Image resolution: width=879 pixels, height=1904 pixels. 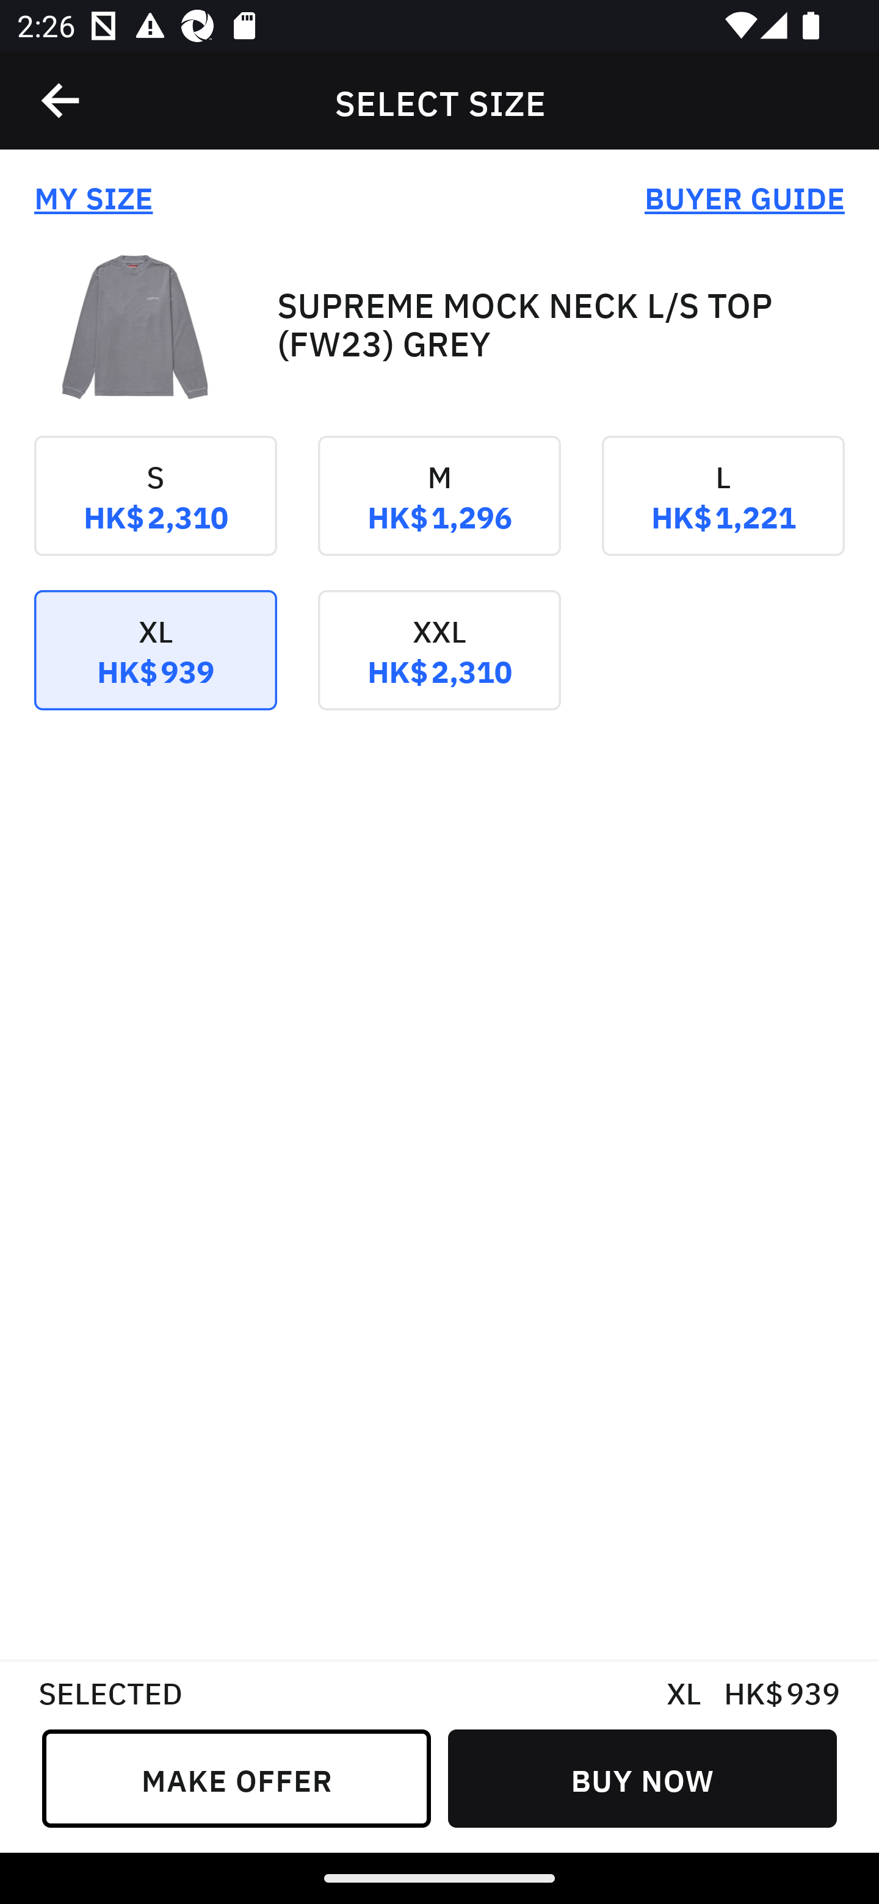 I want to click on BUY NOW, so click(x=642, y=1778).